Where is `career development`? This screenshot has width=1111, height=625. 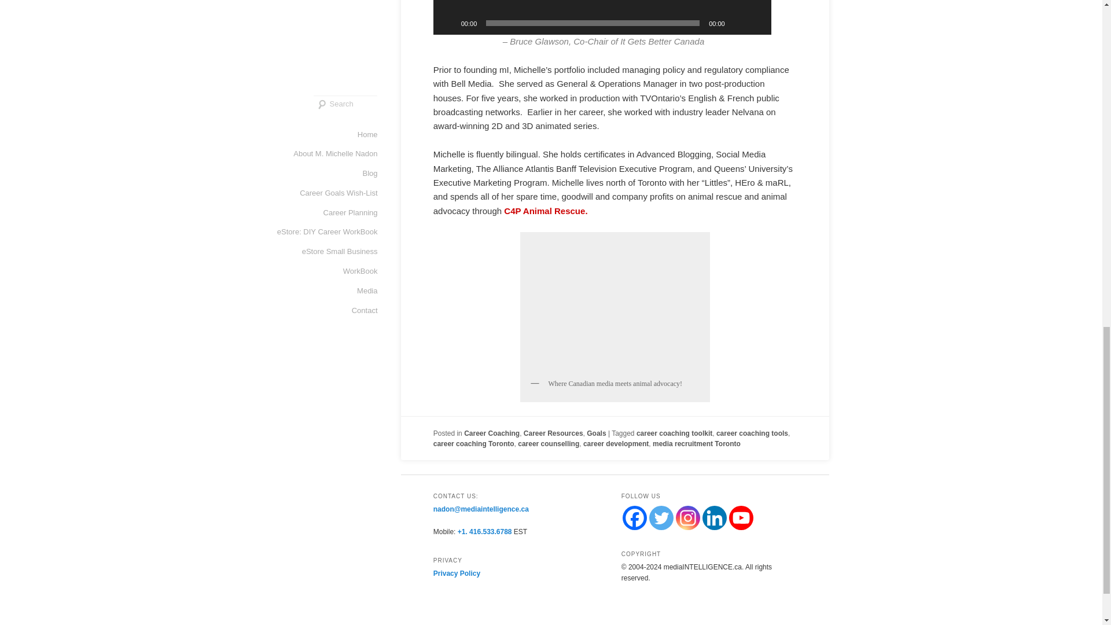 career development is located at coordinates (616, 444).